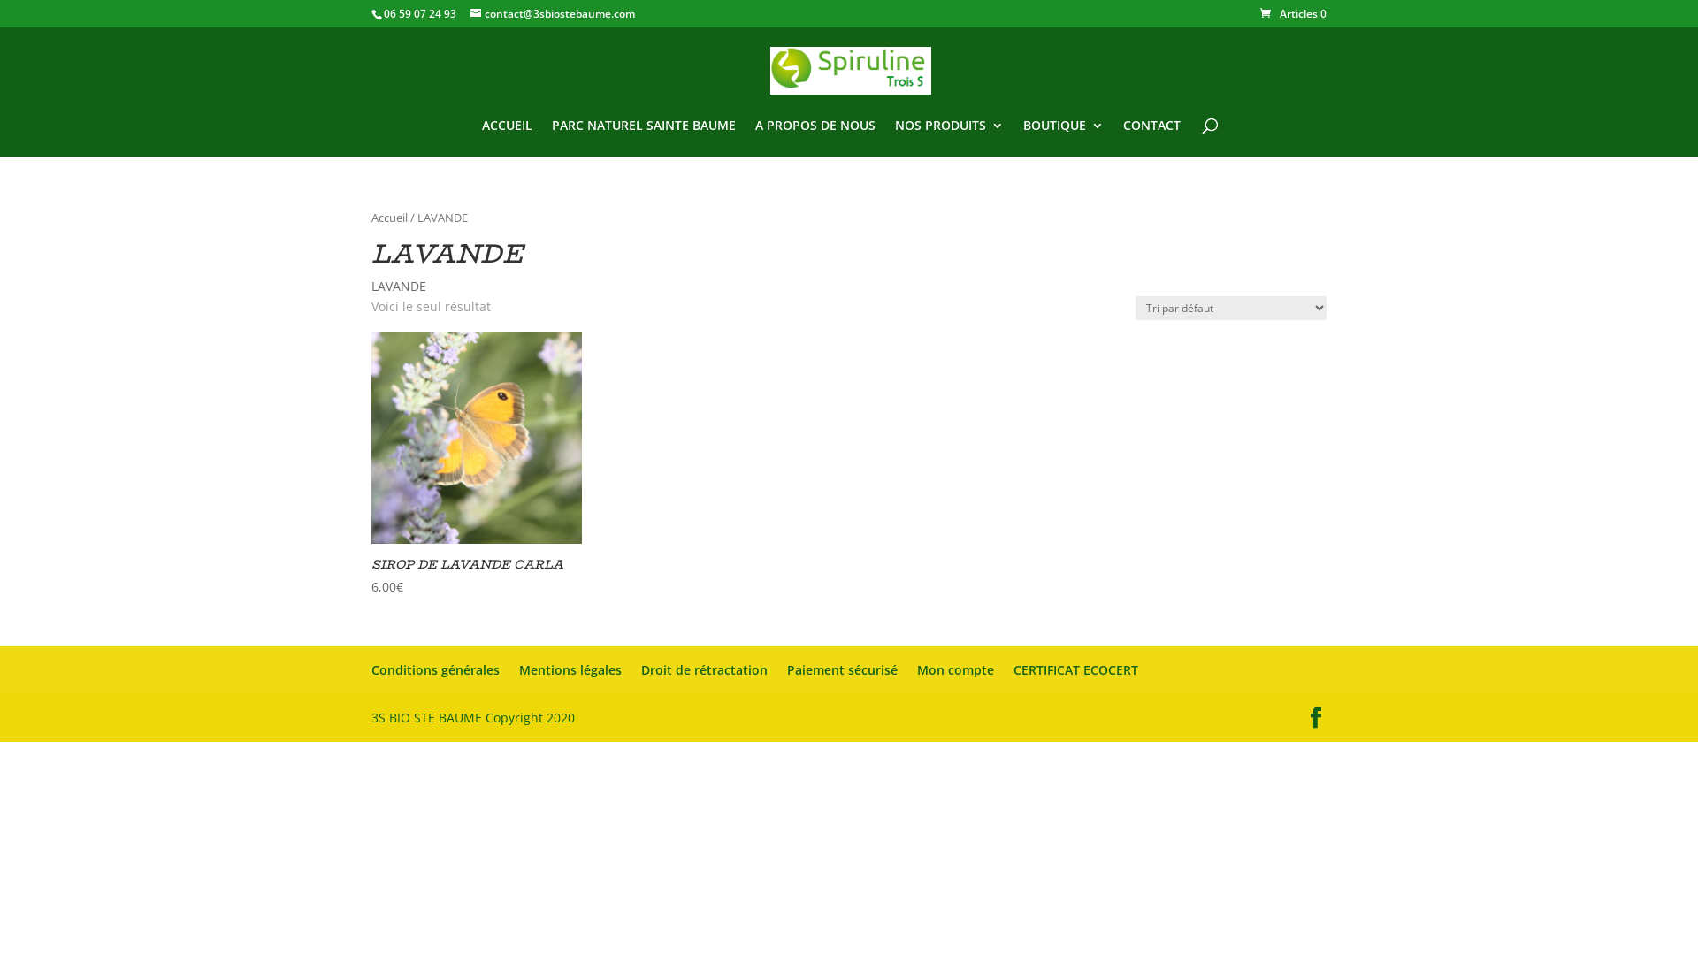  What do you see at coordinates (1063, 138) in the screenshot?
I see `BOUTIQUE` at bounding box center [1063, 138].